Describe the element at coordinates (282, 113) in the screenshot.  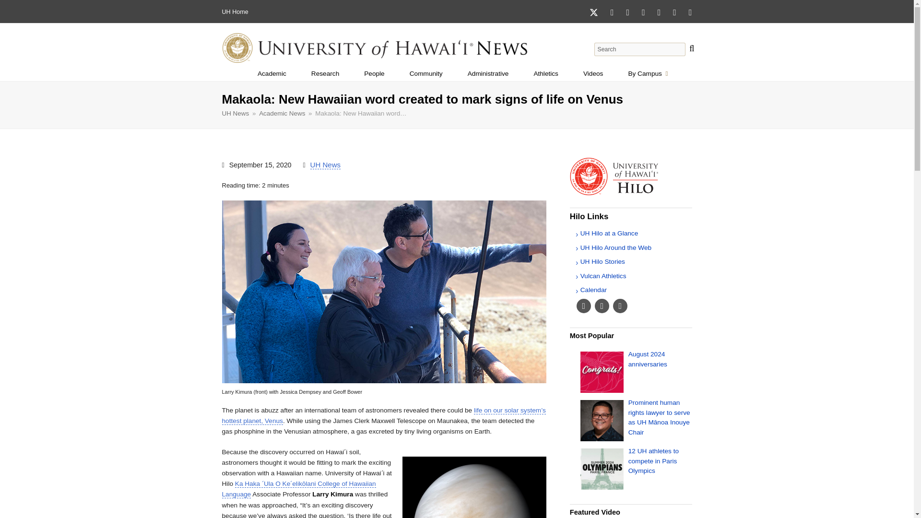
I see `People` at that location.